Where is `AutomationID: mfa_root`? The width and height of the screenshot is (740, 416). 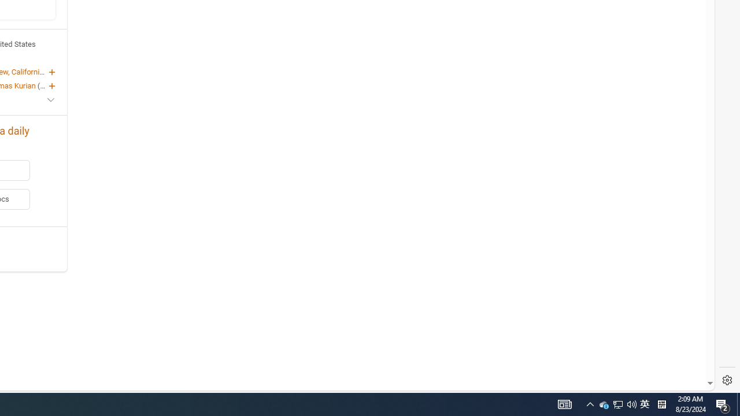 AutomationID: mfa_root is located at coordinates (667, 348).